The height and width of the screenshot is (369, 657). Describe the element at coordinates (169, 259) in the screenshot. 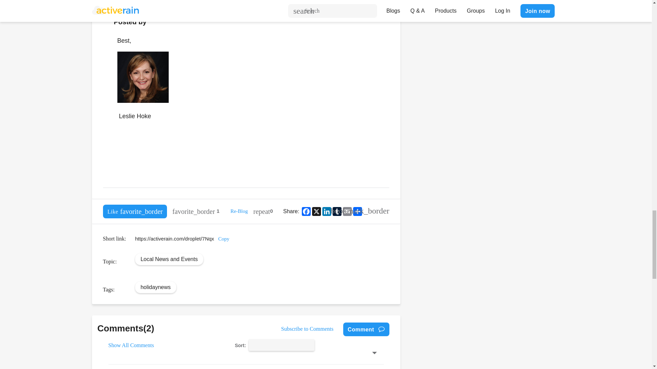

I see `Local News and Events` at that location.